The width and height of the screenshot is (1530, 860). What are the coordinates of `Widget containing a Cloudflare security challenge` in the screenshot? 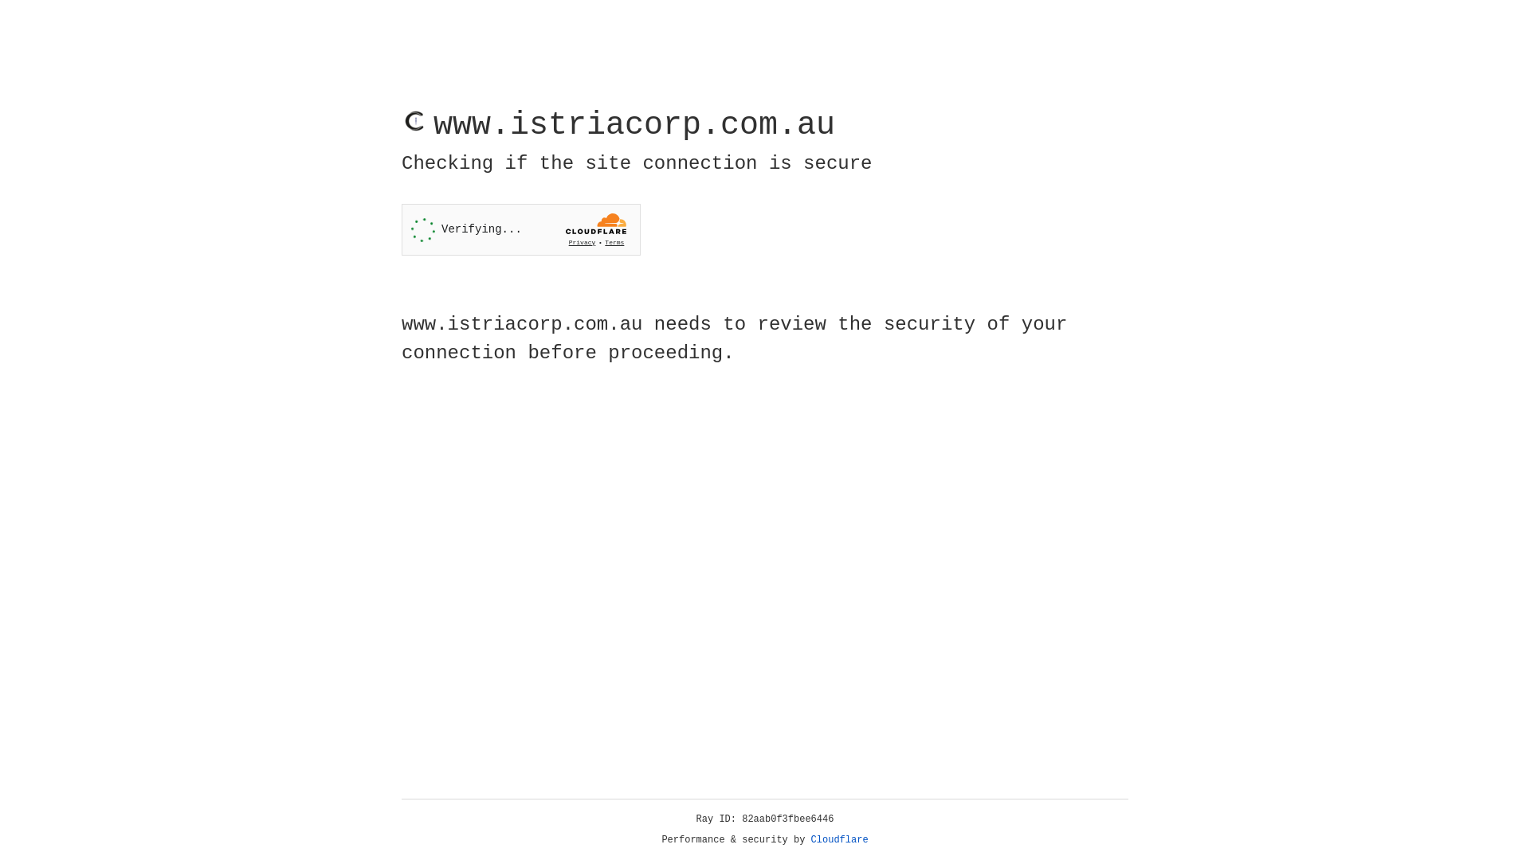 It's located at (521, 229).